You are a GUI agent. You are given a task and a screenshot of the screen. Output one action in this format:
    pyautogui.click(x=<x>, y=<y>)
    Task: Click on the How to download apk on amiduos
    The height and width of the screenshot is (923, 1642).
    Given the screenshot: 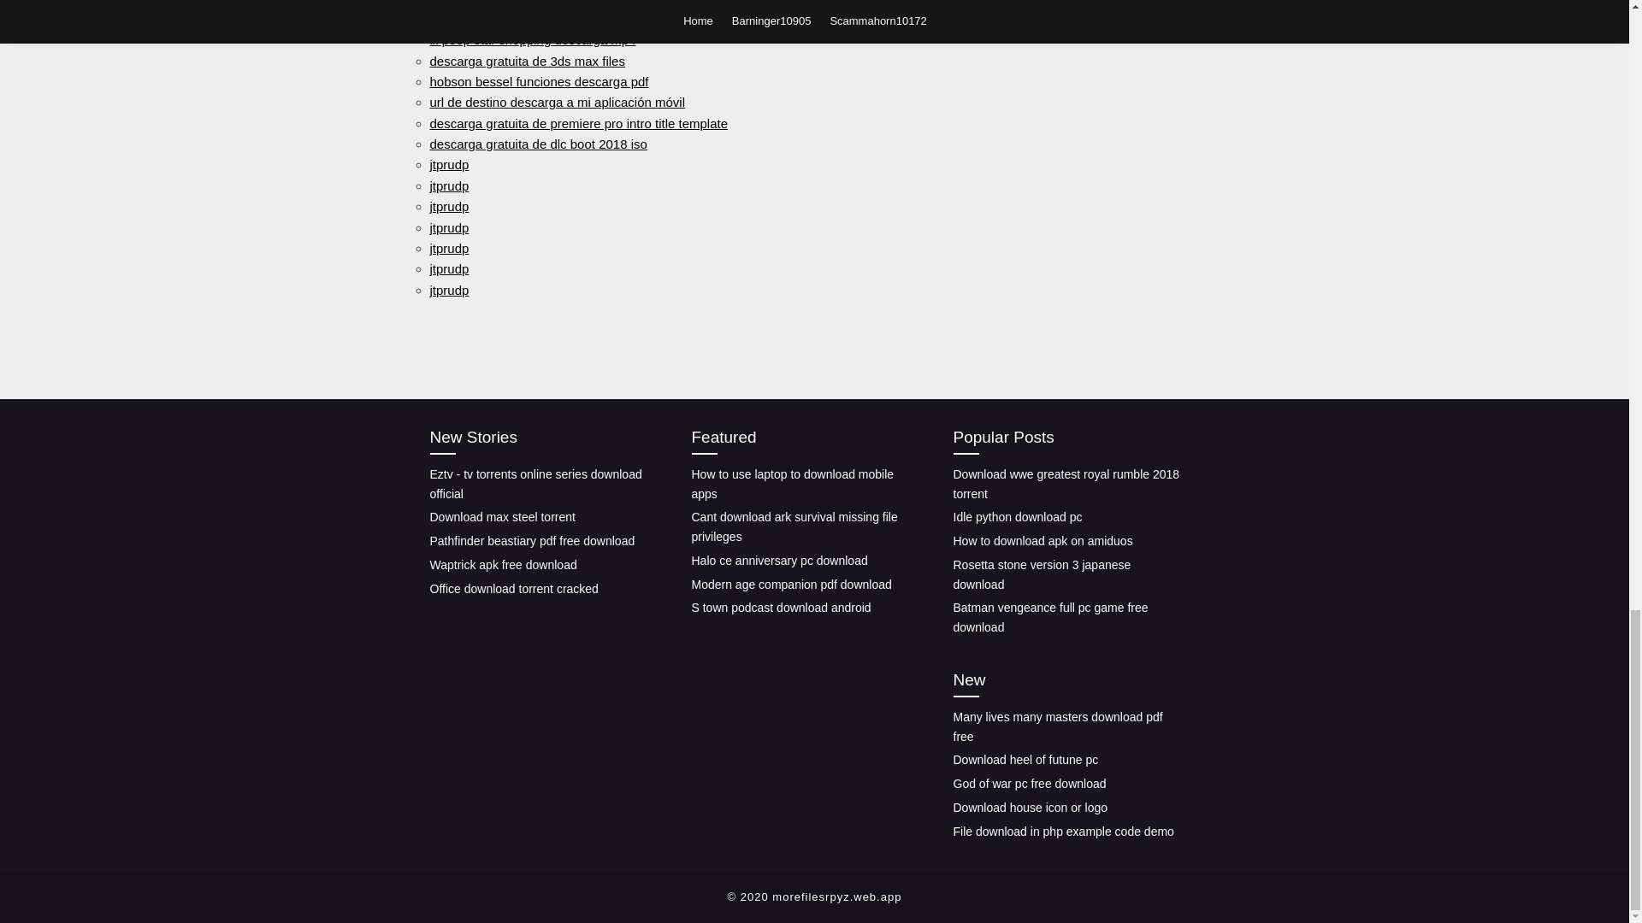 What is the action you would take?
    pyautogui.click(x=1042, y=541)
    